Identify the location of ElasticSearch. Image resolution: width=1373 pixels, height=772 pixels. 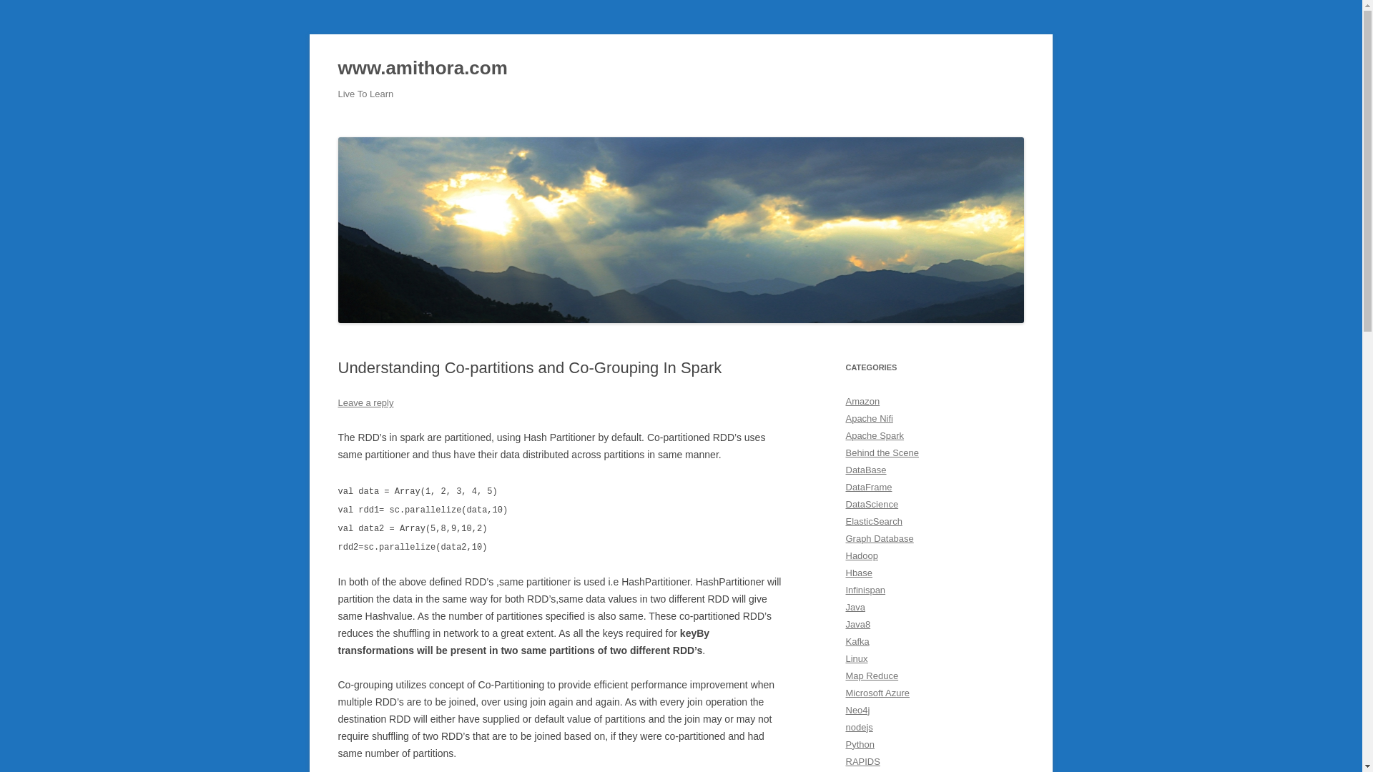
(874, 521).